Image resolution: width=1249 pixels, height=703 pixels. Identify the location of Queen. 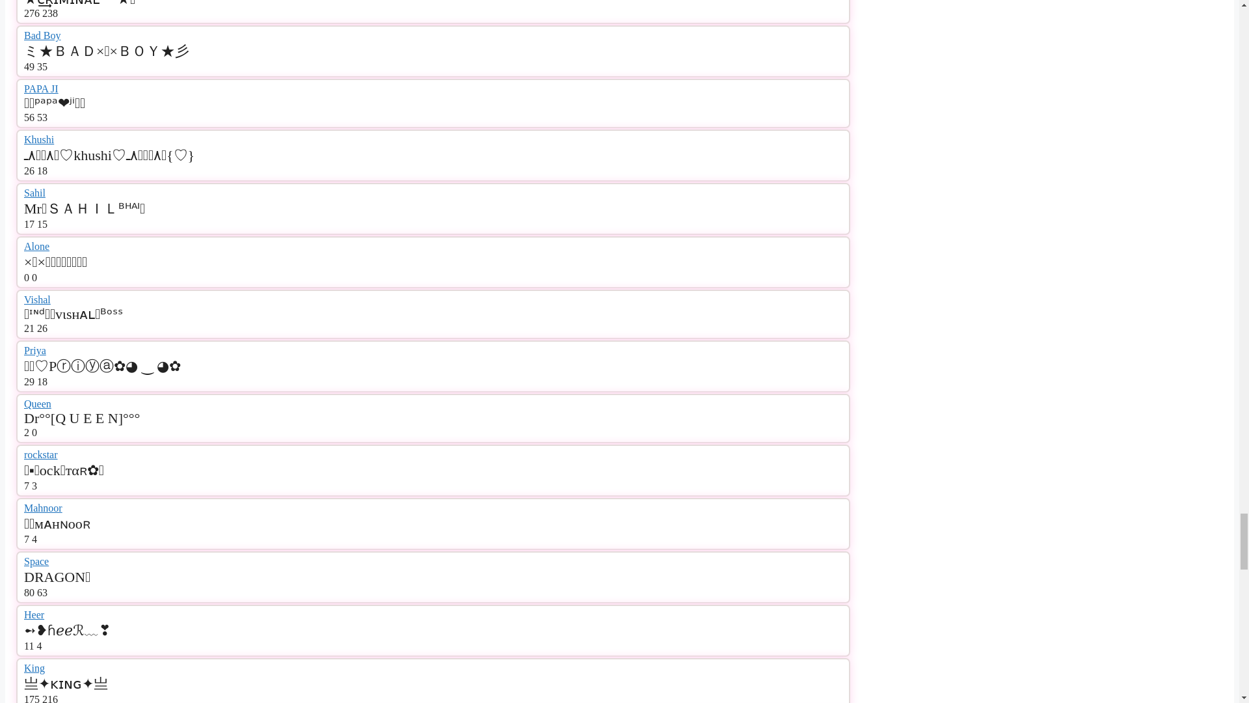
(37, 404).